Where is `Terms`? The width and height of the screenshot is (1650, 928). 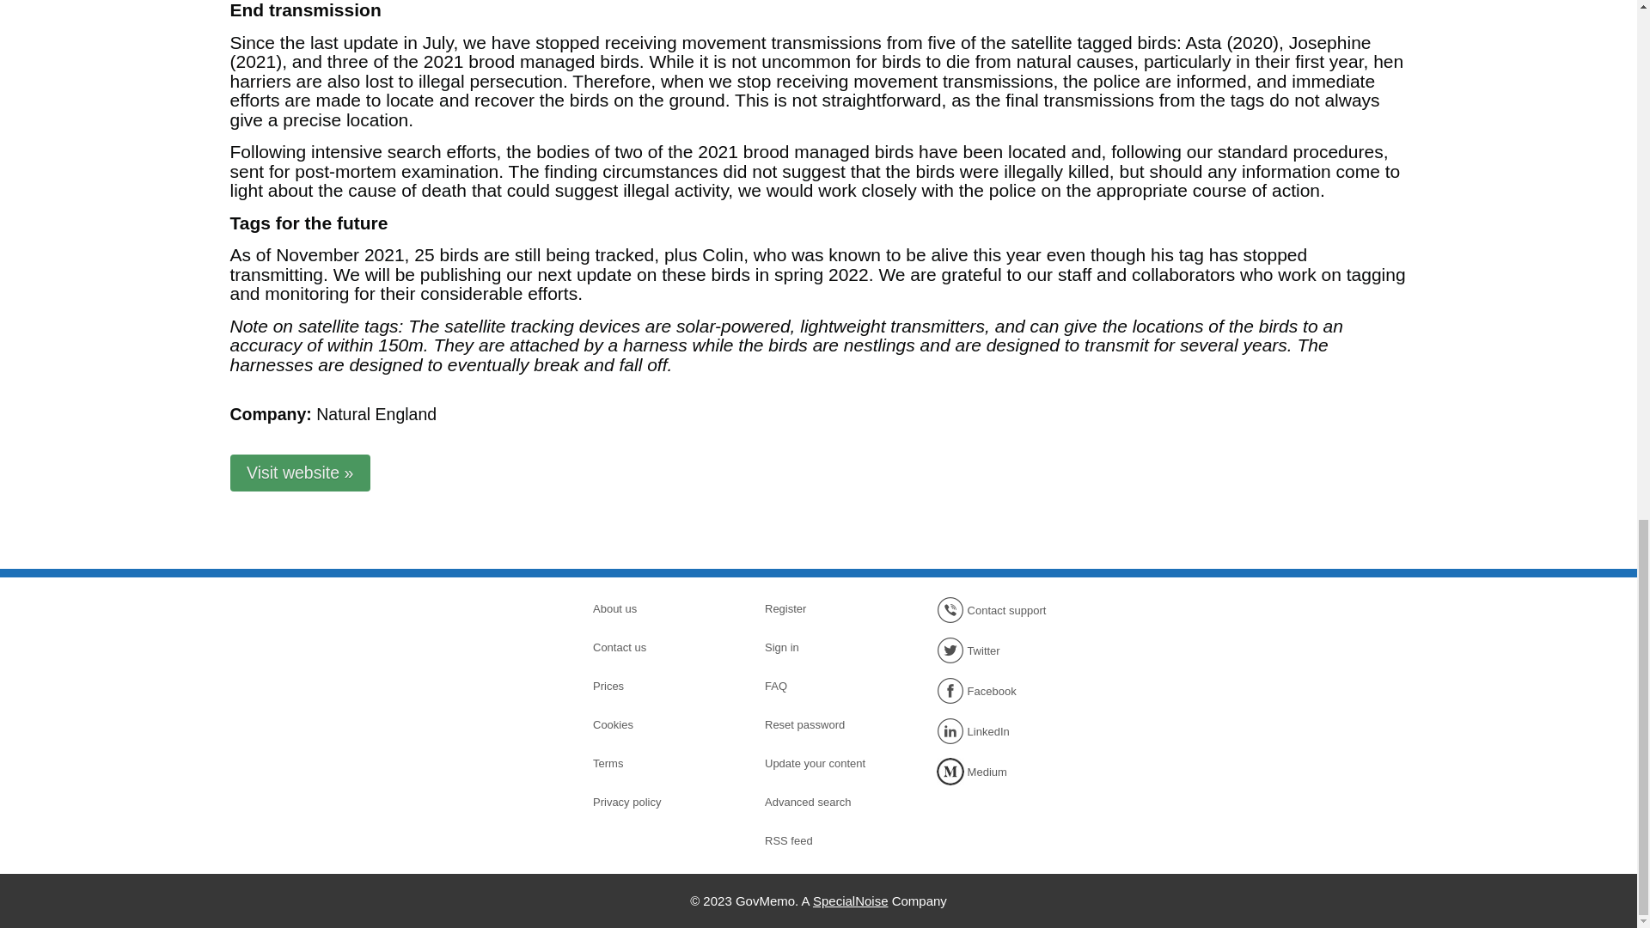
Terms is located at coordinates (652, 763).